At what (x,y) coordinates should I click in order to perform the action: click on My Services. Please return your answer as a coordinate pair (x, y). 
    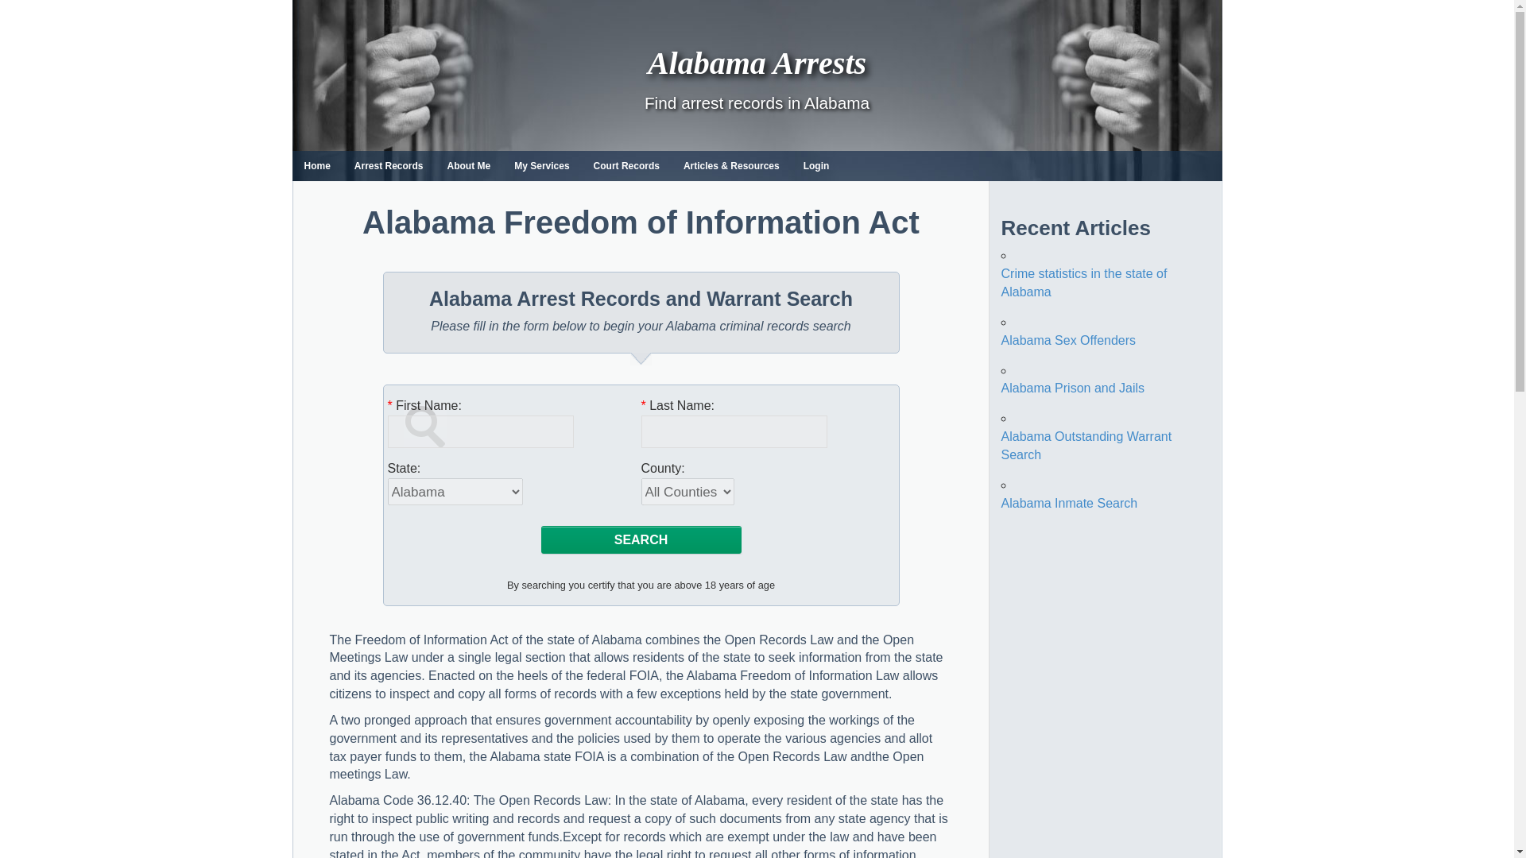
    Looking at the image, I should click on (541, 165).